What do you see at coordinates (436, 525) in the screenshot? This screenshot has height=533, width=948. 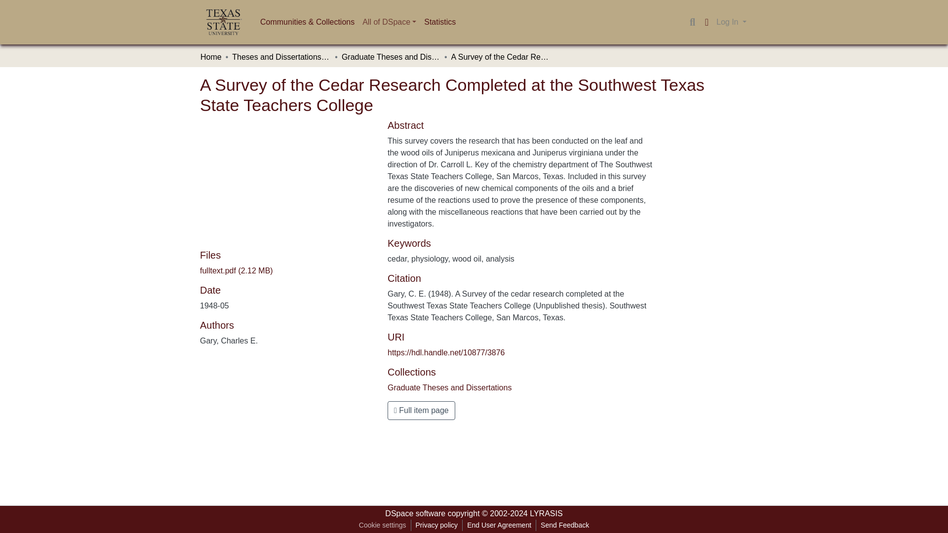 I see `Privacy policy` at bounding box center [436, 525].